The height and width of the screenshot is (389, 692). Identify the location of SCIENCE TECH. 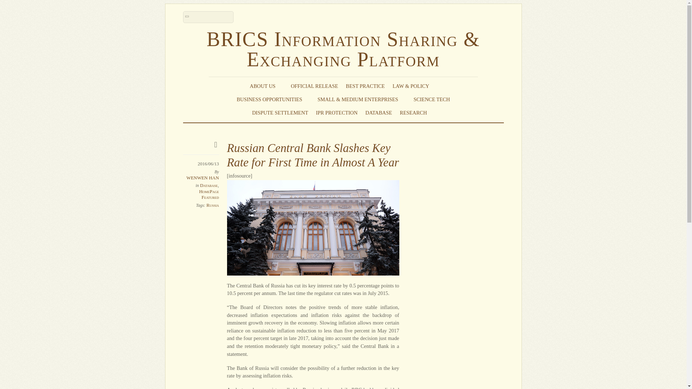
(432, 99).